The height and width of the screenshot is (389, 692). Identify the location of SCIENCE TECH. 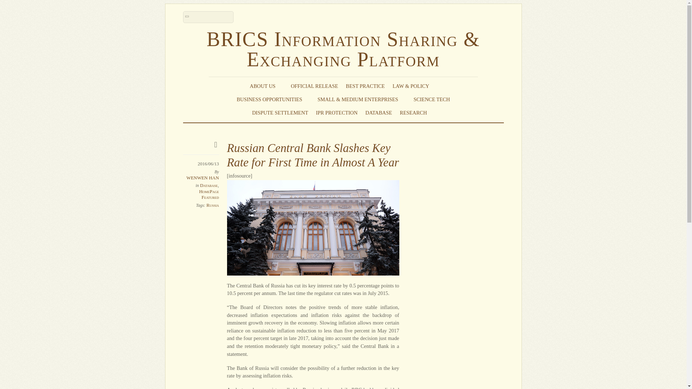
(432, 99).